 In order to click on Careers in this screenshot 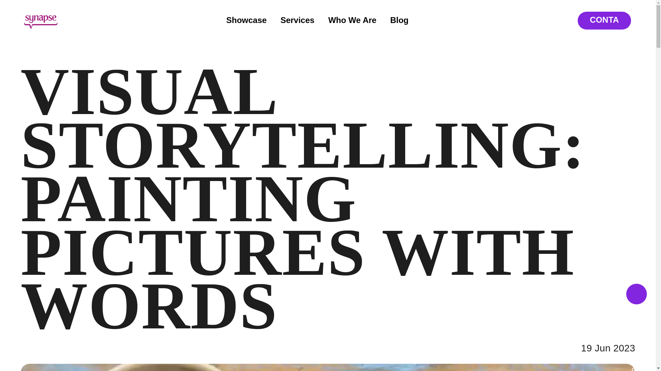, I will do `click(360, 282)`.